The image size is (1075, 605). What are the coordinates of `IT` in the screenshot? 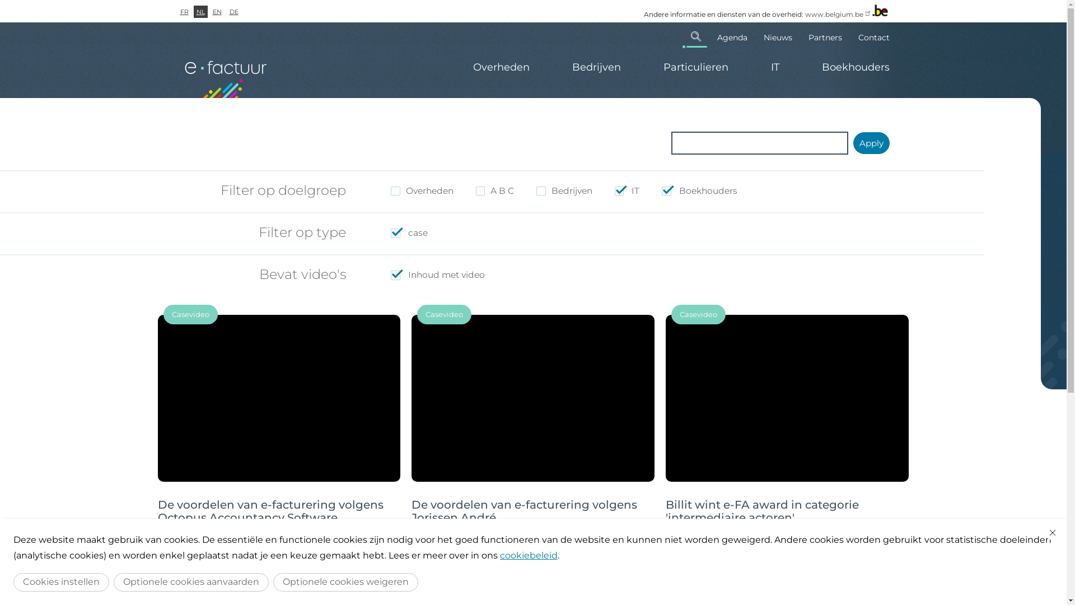 It's located at (670, 540).